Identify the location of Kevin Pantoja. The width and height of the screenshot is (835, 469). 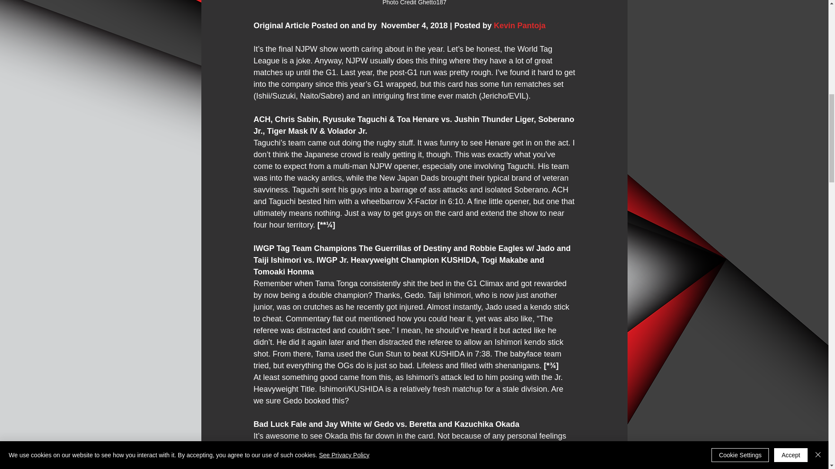
(519, 25).